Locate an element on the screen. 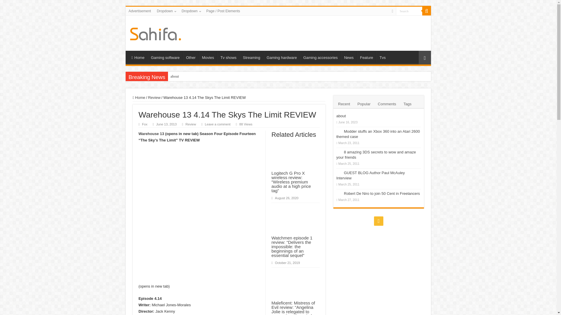 This screenshot has height=315, width=561. Streaming is located at coordinates (251, 57).